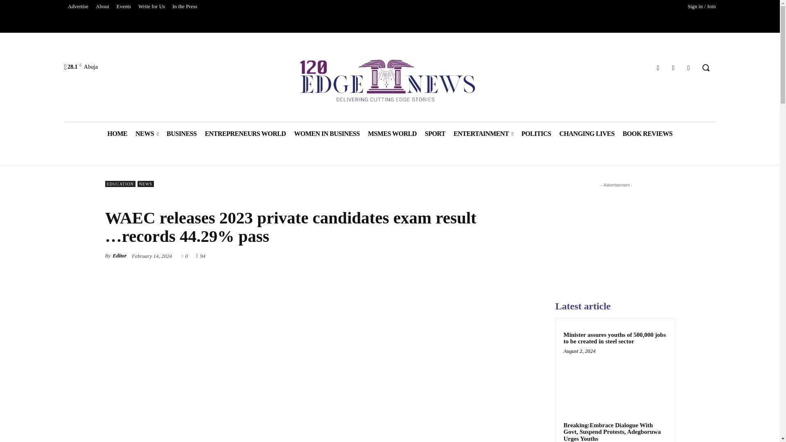  What do you see at coordinates (102, 7) in the screenshot?
I see `About` at bounding box center [102, 7].